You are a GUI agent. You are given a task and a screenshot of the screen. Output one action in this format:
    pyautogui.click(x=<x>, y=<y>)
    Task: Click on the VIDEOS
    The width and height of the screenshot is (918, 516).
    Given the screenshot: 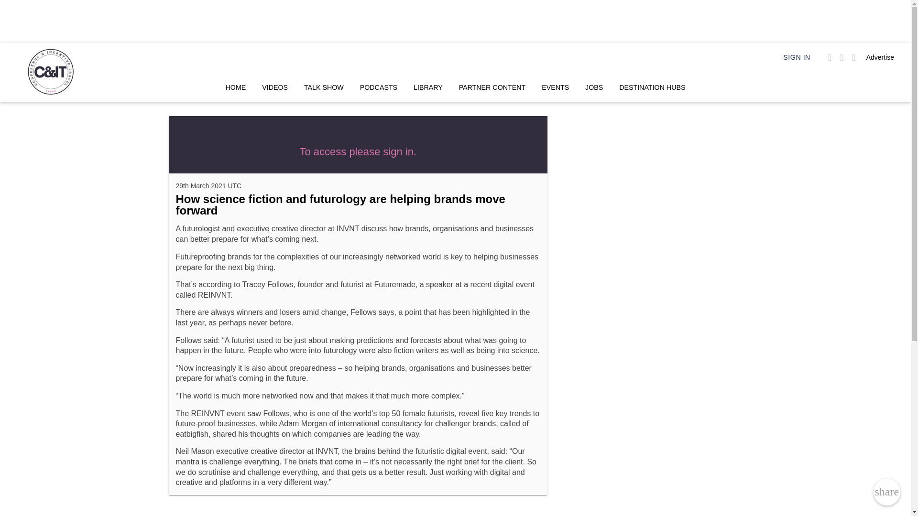 What is the action you would take?
    pyautogui.click(x=274, y=87)
    